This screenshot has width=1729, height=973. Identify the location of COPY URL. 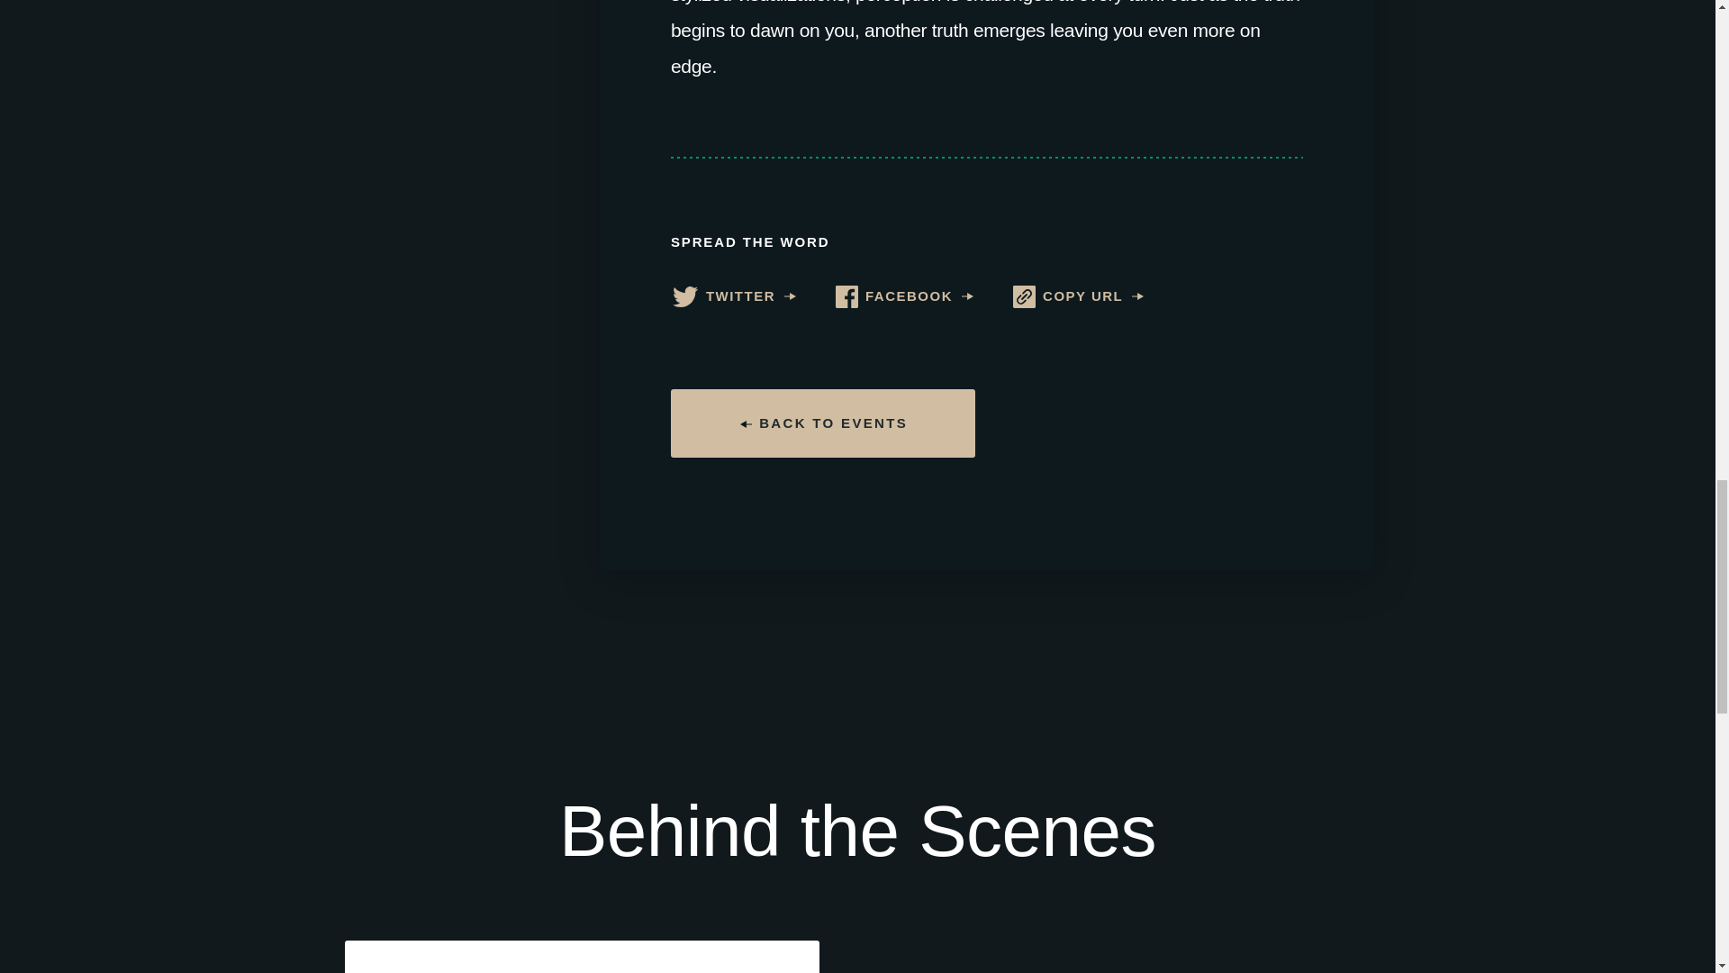
(1078, 297).